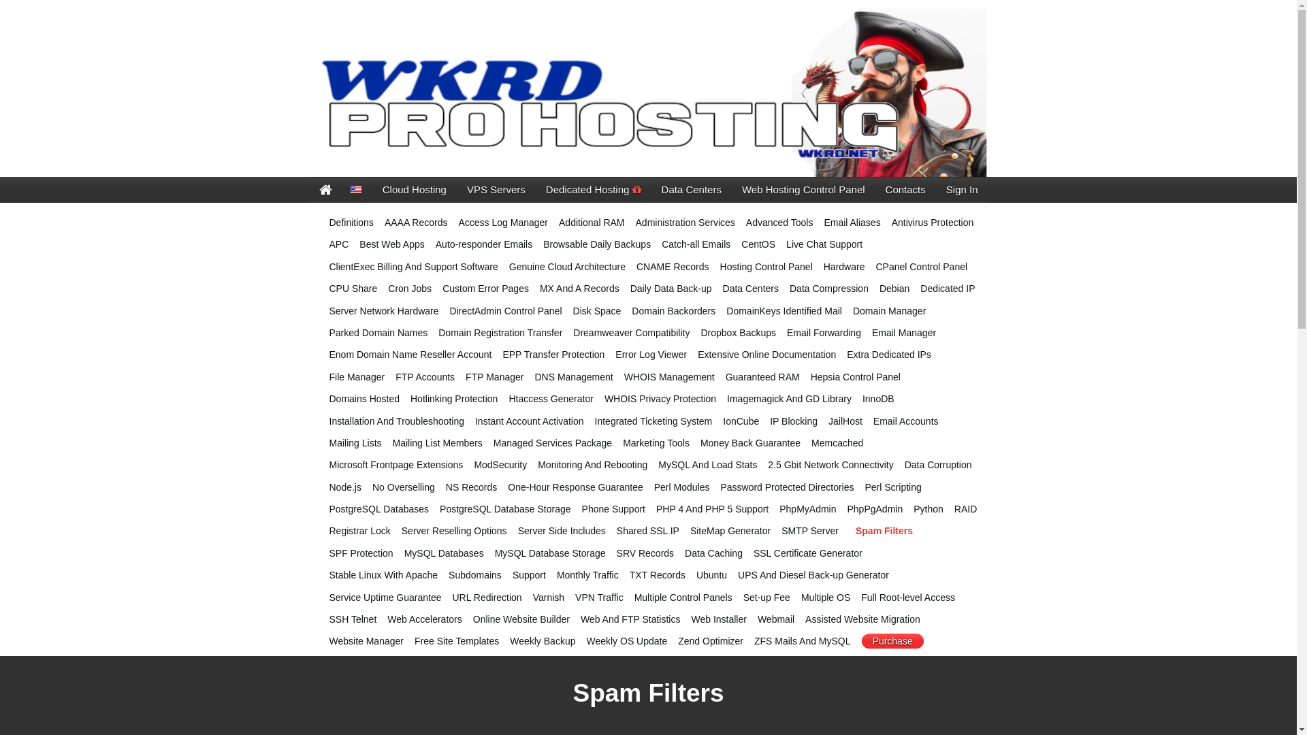 Image resolution: width=1307 pixels, height=735 pixels. What do you see at coordinates (384, 575) in the screenshot?
I see `Stable Linux With Apache` at bounding box center [384, 575].